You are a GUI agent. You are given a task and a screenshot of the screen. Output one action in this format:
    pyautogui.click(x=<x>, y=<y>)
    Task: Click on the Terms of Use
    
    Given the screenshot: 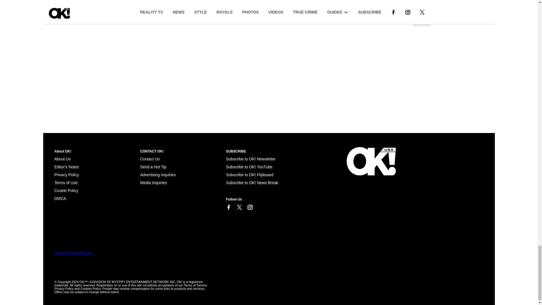 What is the action you would take?
    pyautogui.click(x=66, y=182)
    